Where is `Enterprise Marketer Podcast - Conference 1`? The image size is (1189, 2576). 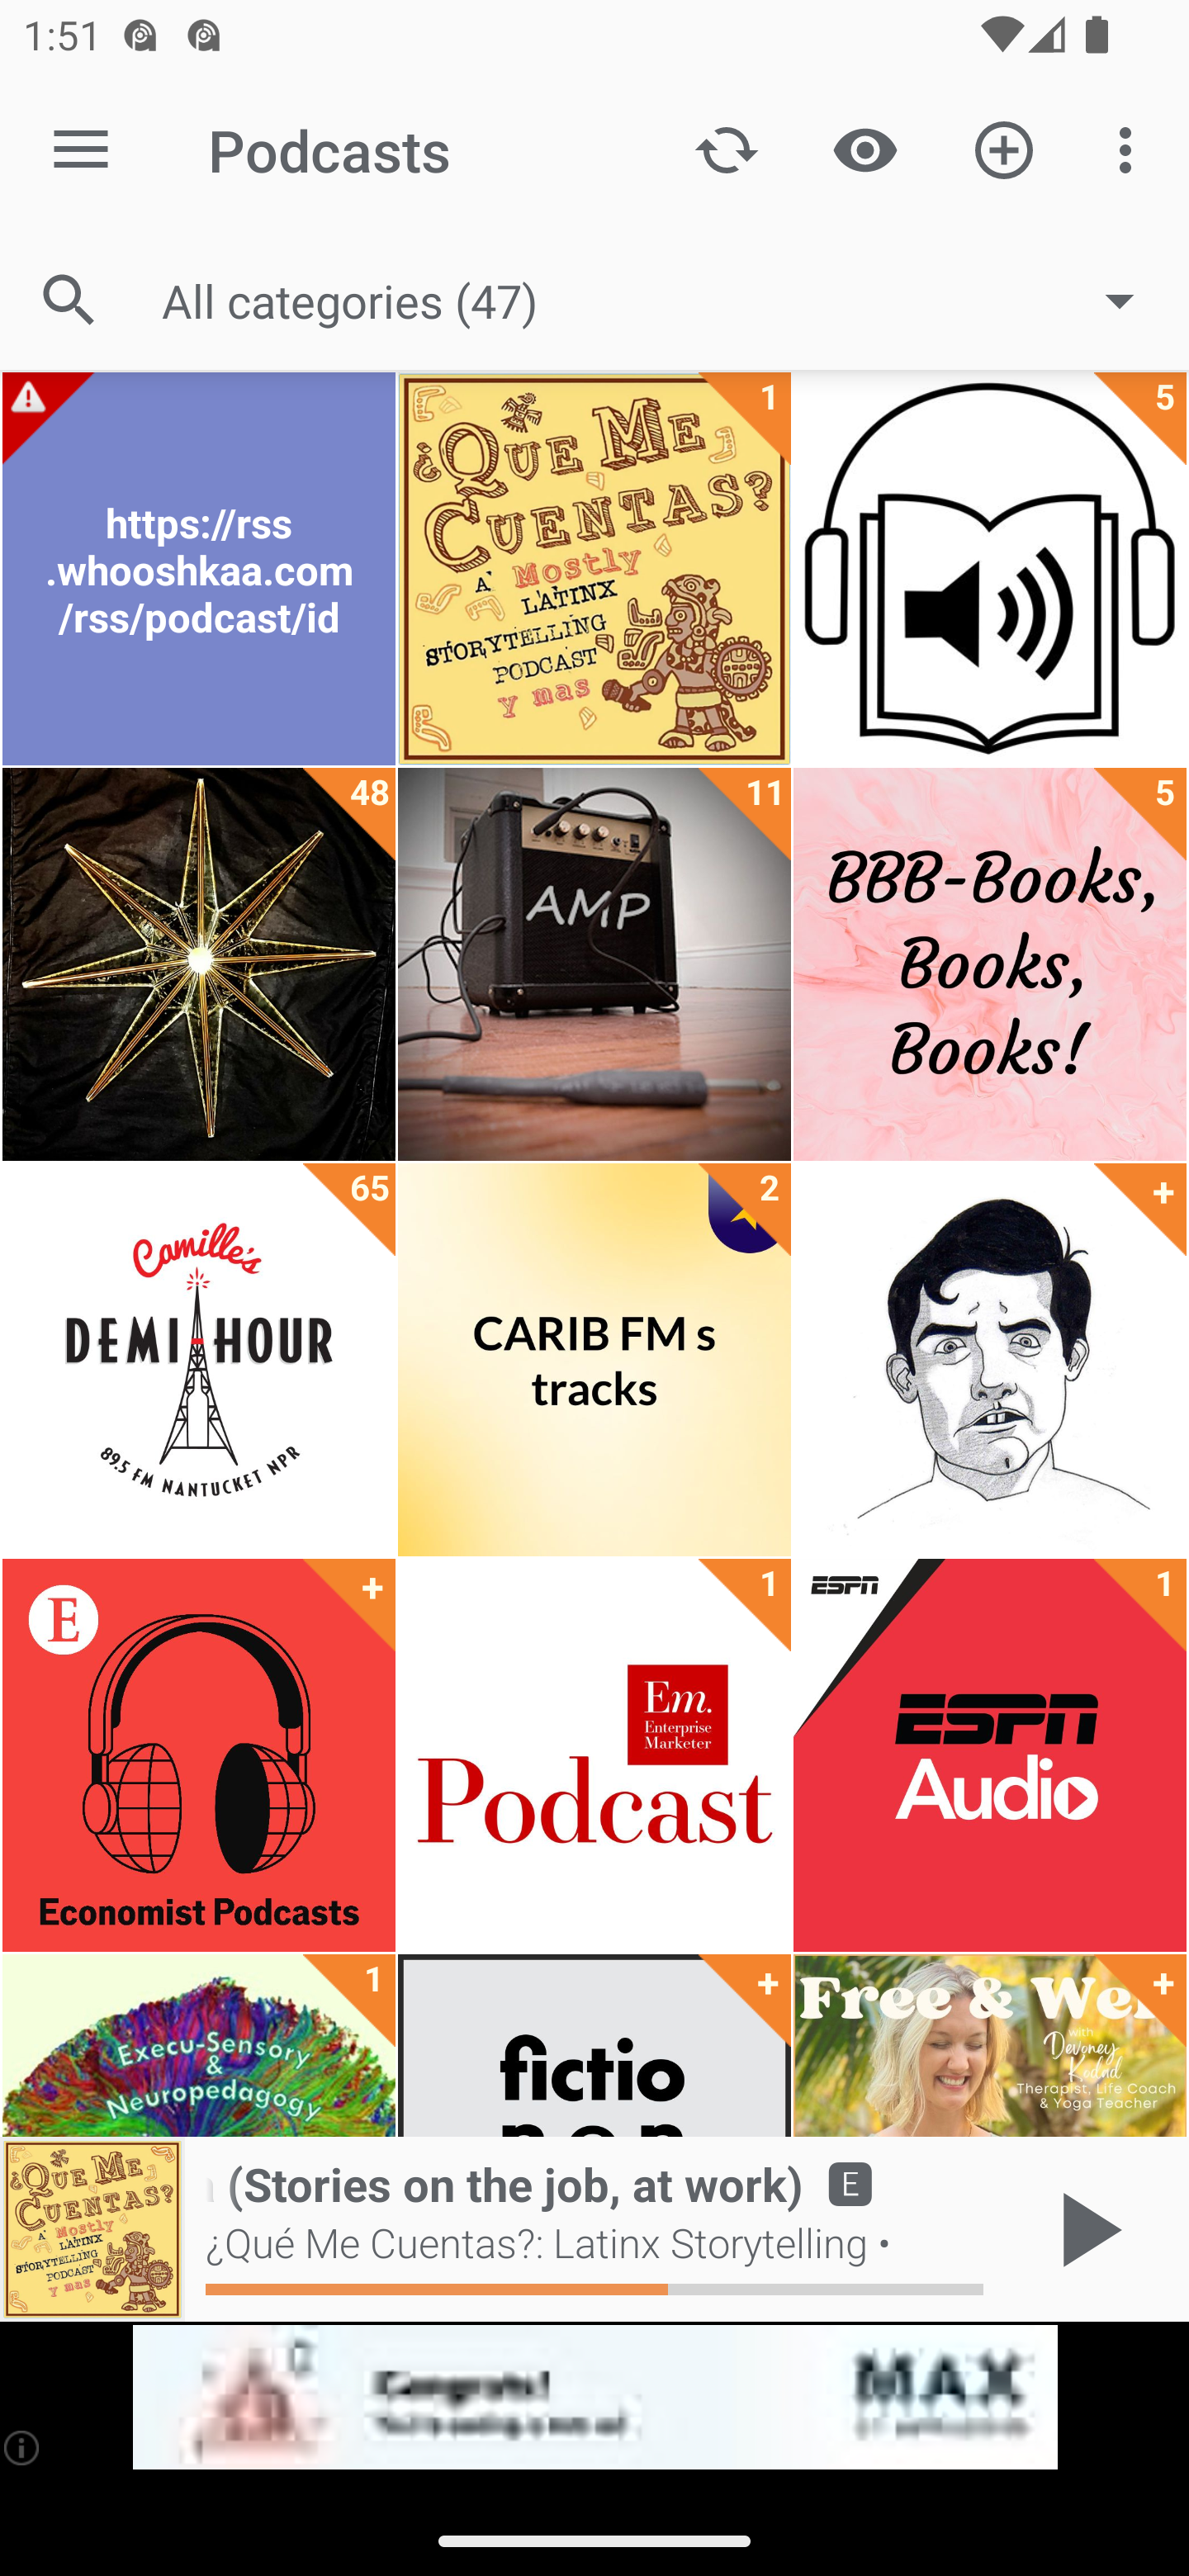 Enterprise Marketer Podcast - Conference 1 is located at coordinates (594, 1755).